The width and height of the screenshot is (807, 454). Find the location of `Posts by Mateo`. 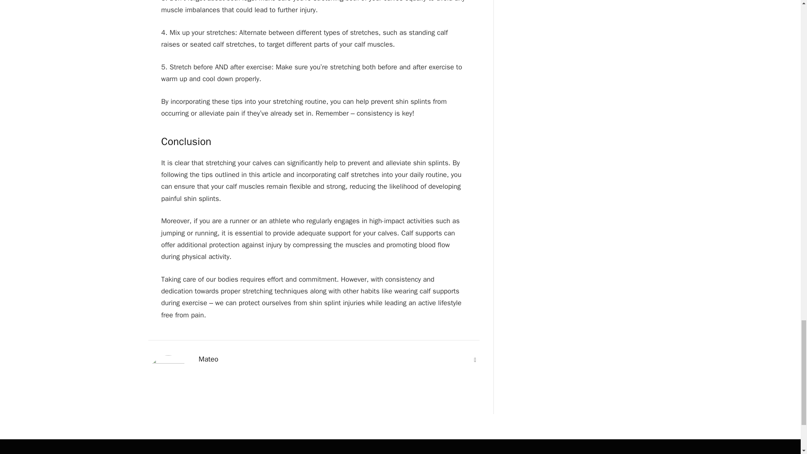

Posts by Mateo is located at coordinates (208, 359).